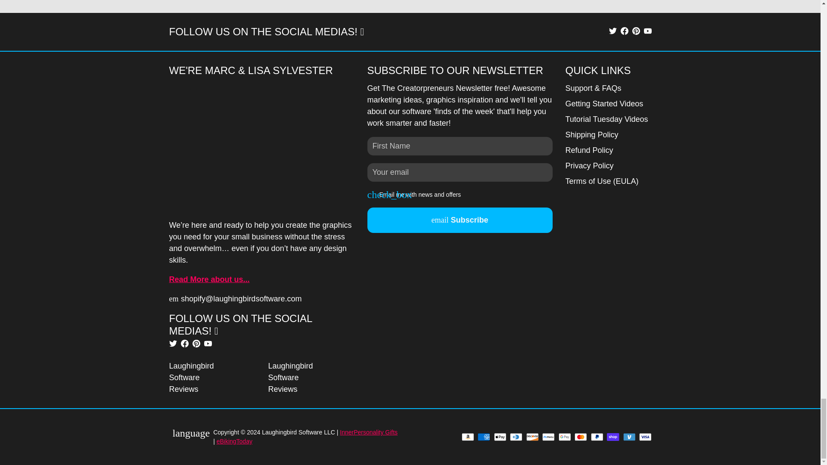  Describe the element at coordinates (483, 437) in the screenshot. I see `American Express` at that location.